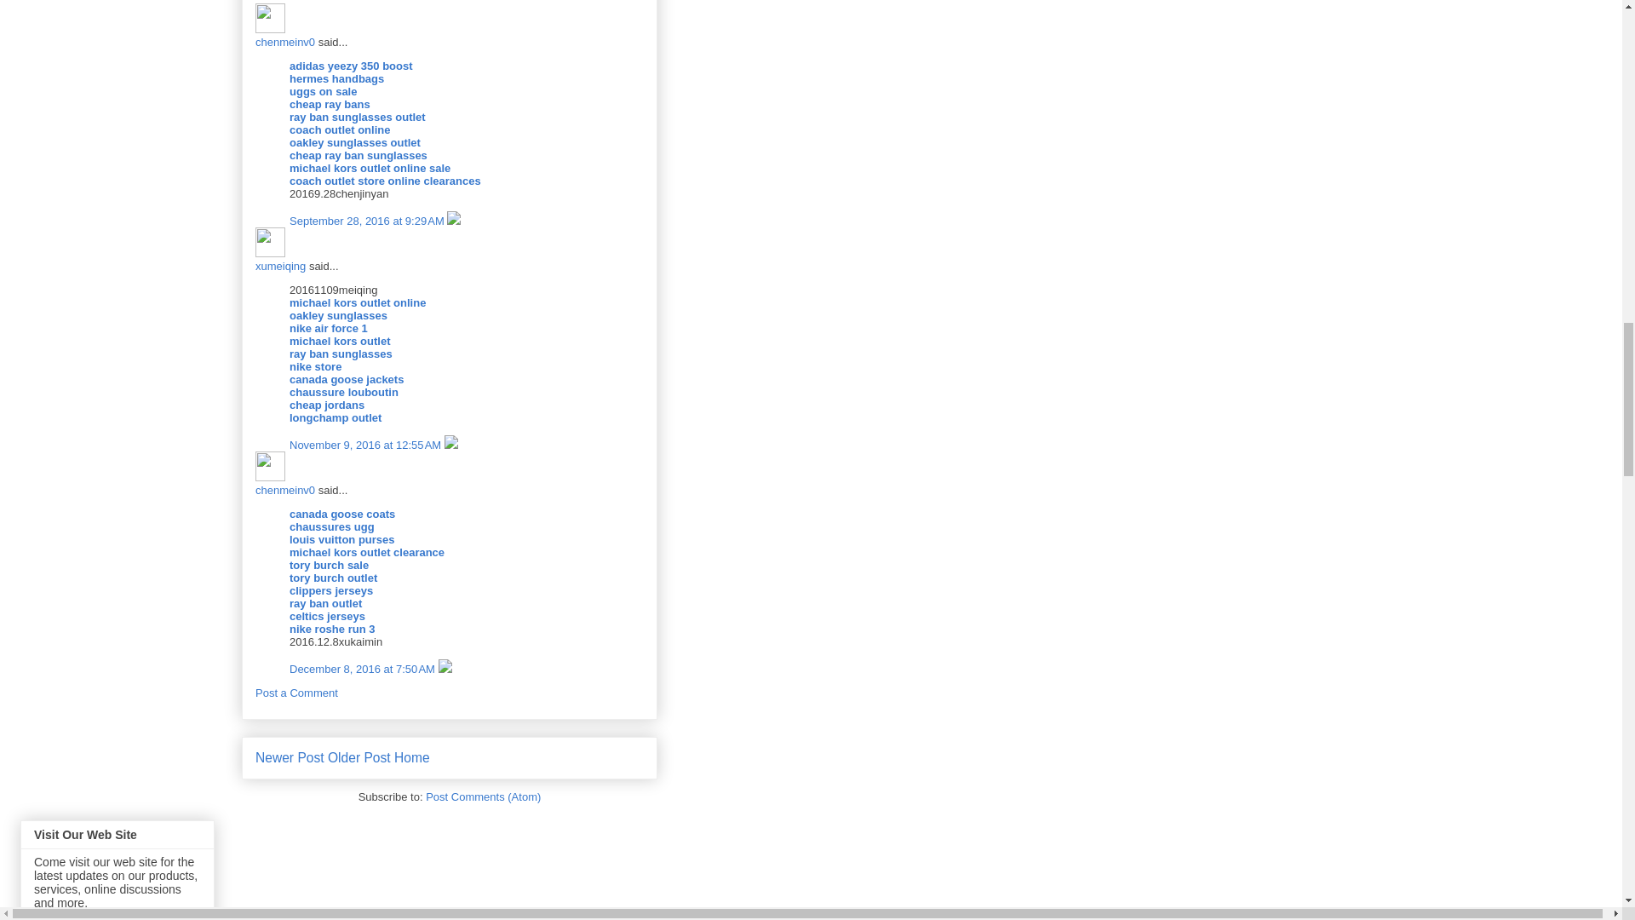 The height and width of the screenshot is (920, 1635). What do you see at coordinates (357, 116) in the screenshot?
I see `ray ban sunglasses outlet` at bounding box center [357, 116].